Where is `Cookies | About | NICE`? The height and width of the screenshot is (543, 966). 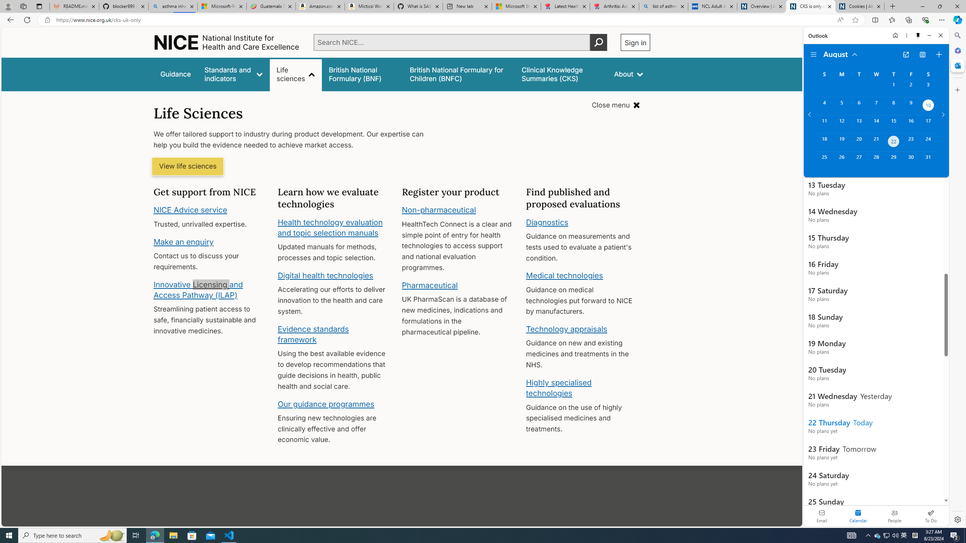
Cookies | About | NICE is located at coordinates (860, 6).